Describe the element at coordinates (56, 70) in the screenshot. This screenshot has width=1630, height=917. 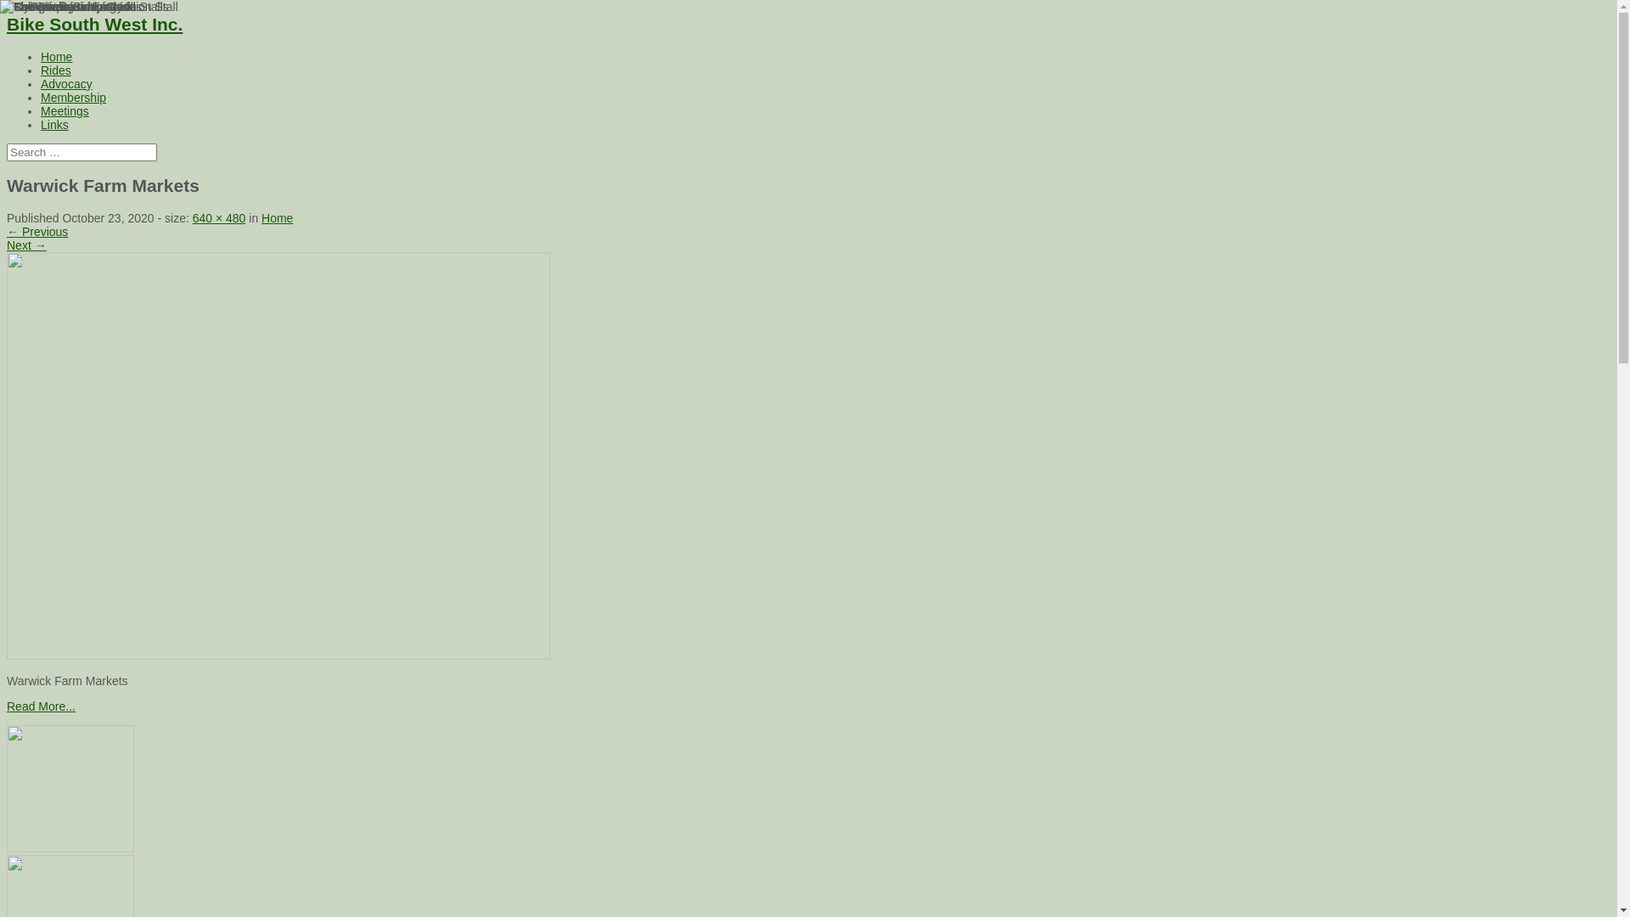
I see `Rides` at that location.